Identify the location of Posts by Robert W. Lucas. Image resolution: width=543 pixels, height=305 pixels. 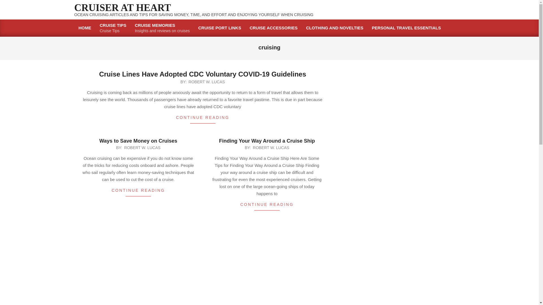
(138, 191).